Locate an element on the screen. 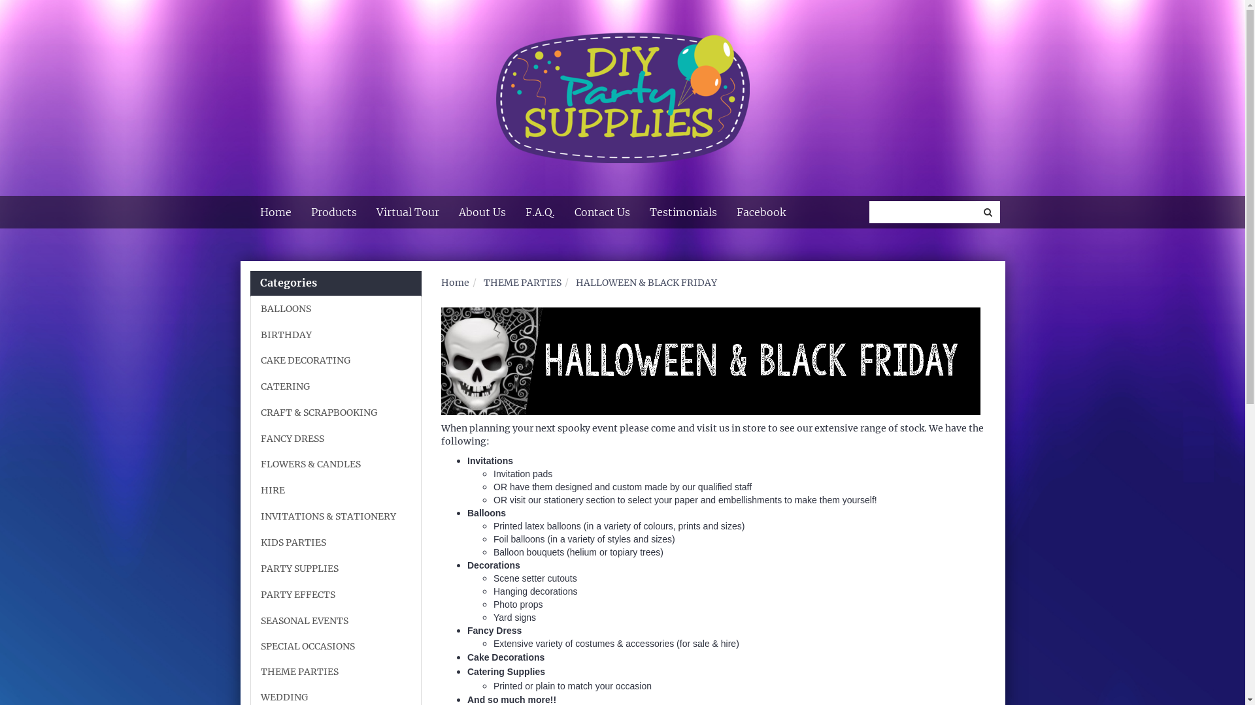  HALLOWEEN & BLACK FRIDAY is located at coordinates (646, 283).